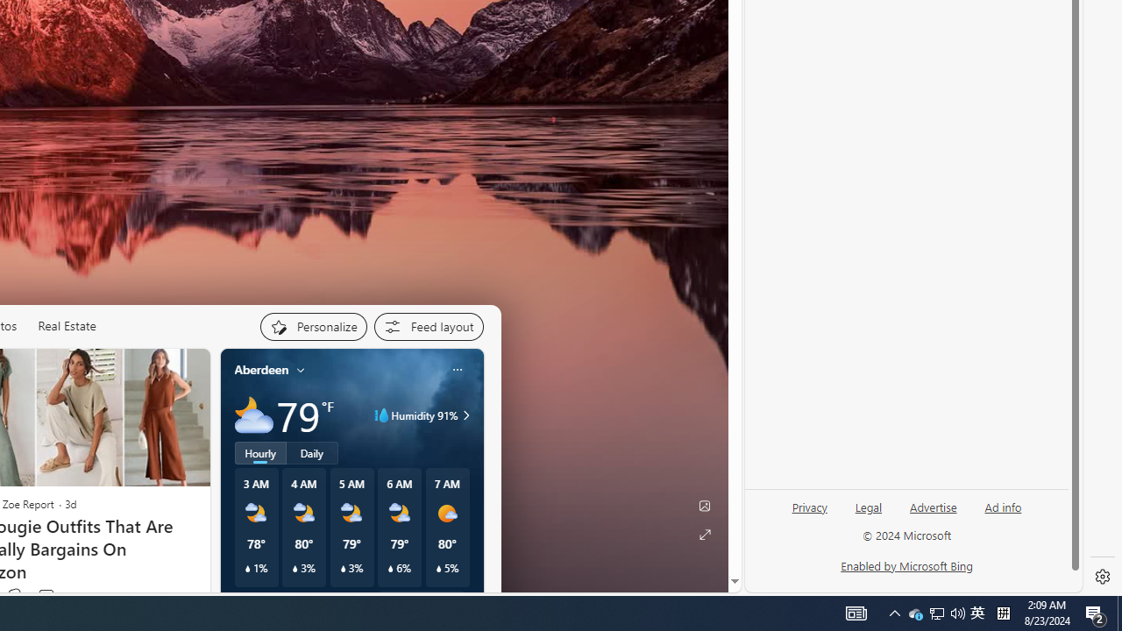 This screenshot has height=631, width=1122. What do you see at coordinates (457, 369) in the screenshot?
I see `Class: icon-img` at bounding box center [457, 369].